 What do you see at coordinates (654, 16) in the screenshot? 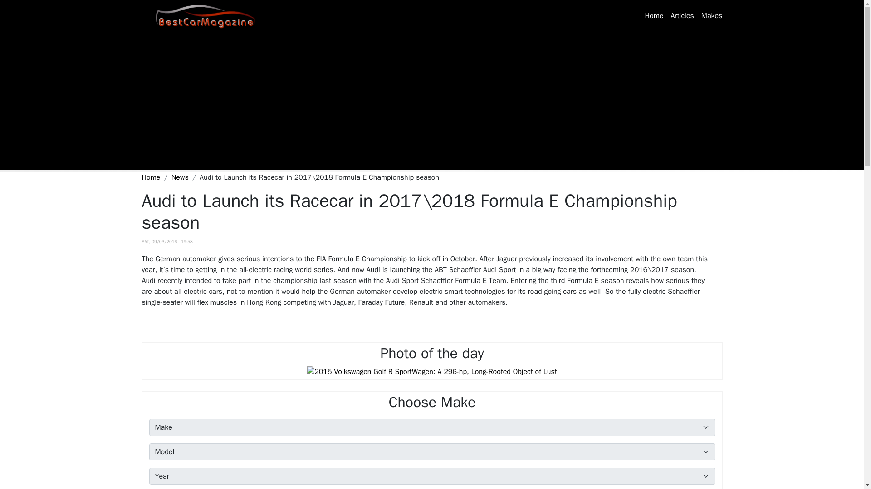
I see `Home` at bounding box center [654, 16].